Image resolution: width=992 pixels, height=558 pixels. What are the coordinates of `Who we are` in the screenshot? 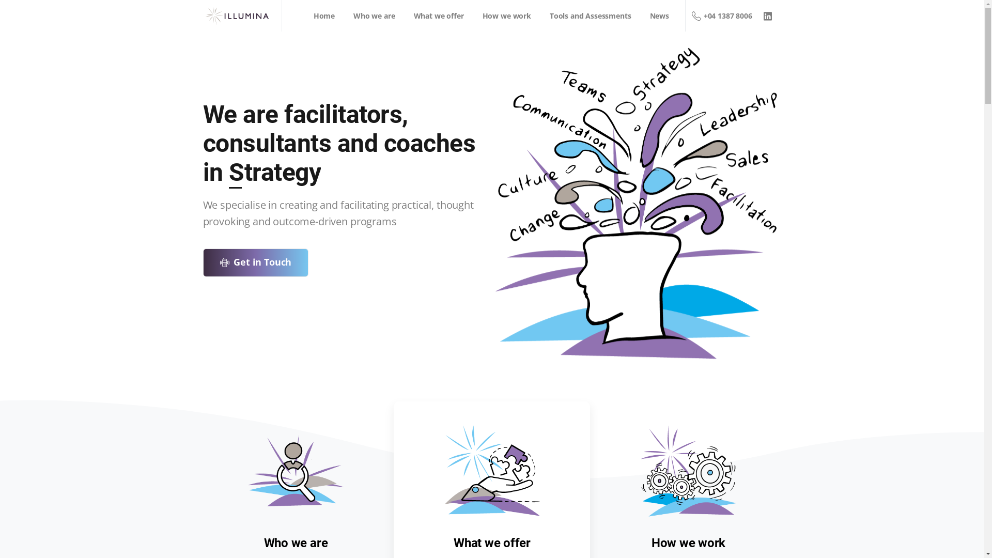 It's located at (692, 440).